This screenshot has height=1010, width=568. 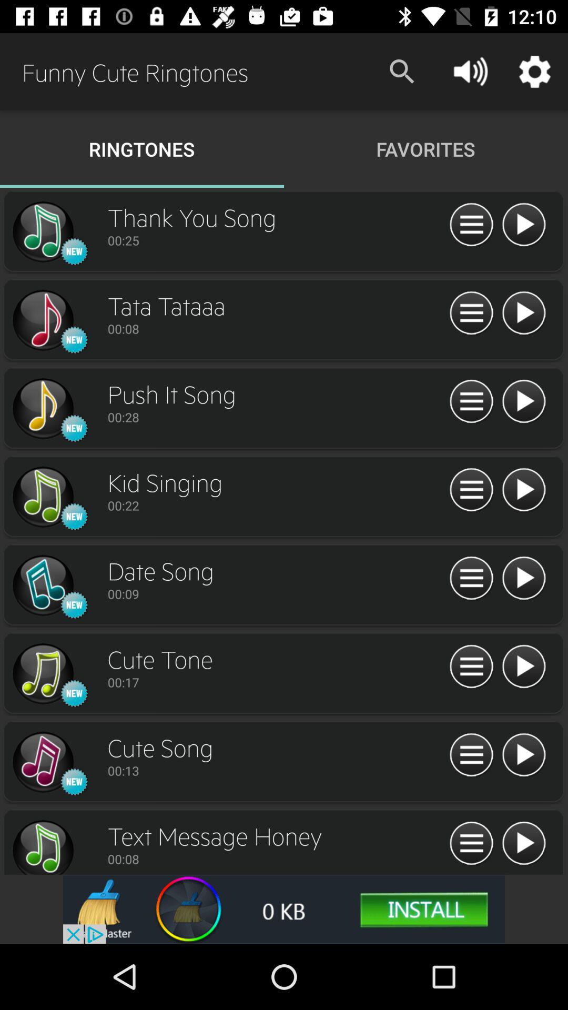 I want to click on view menu, so click(x=471, y=579).